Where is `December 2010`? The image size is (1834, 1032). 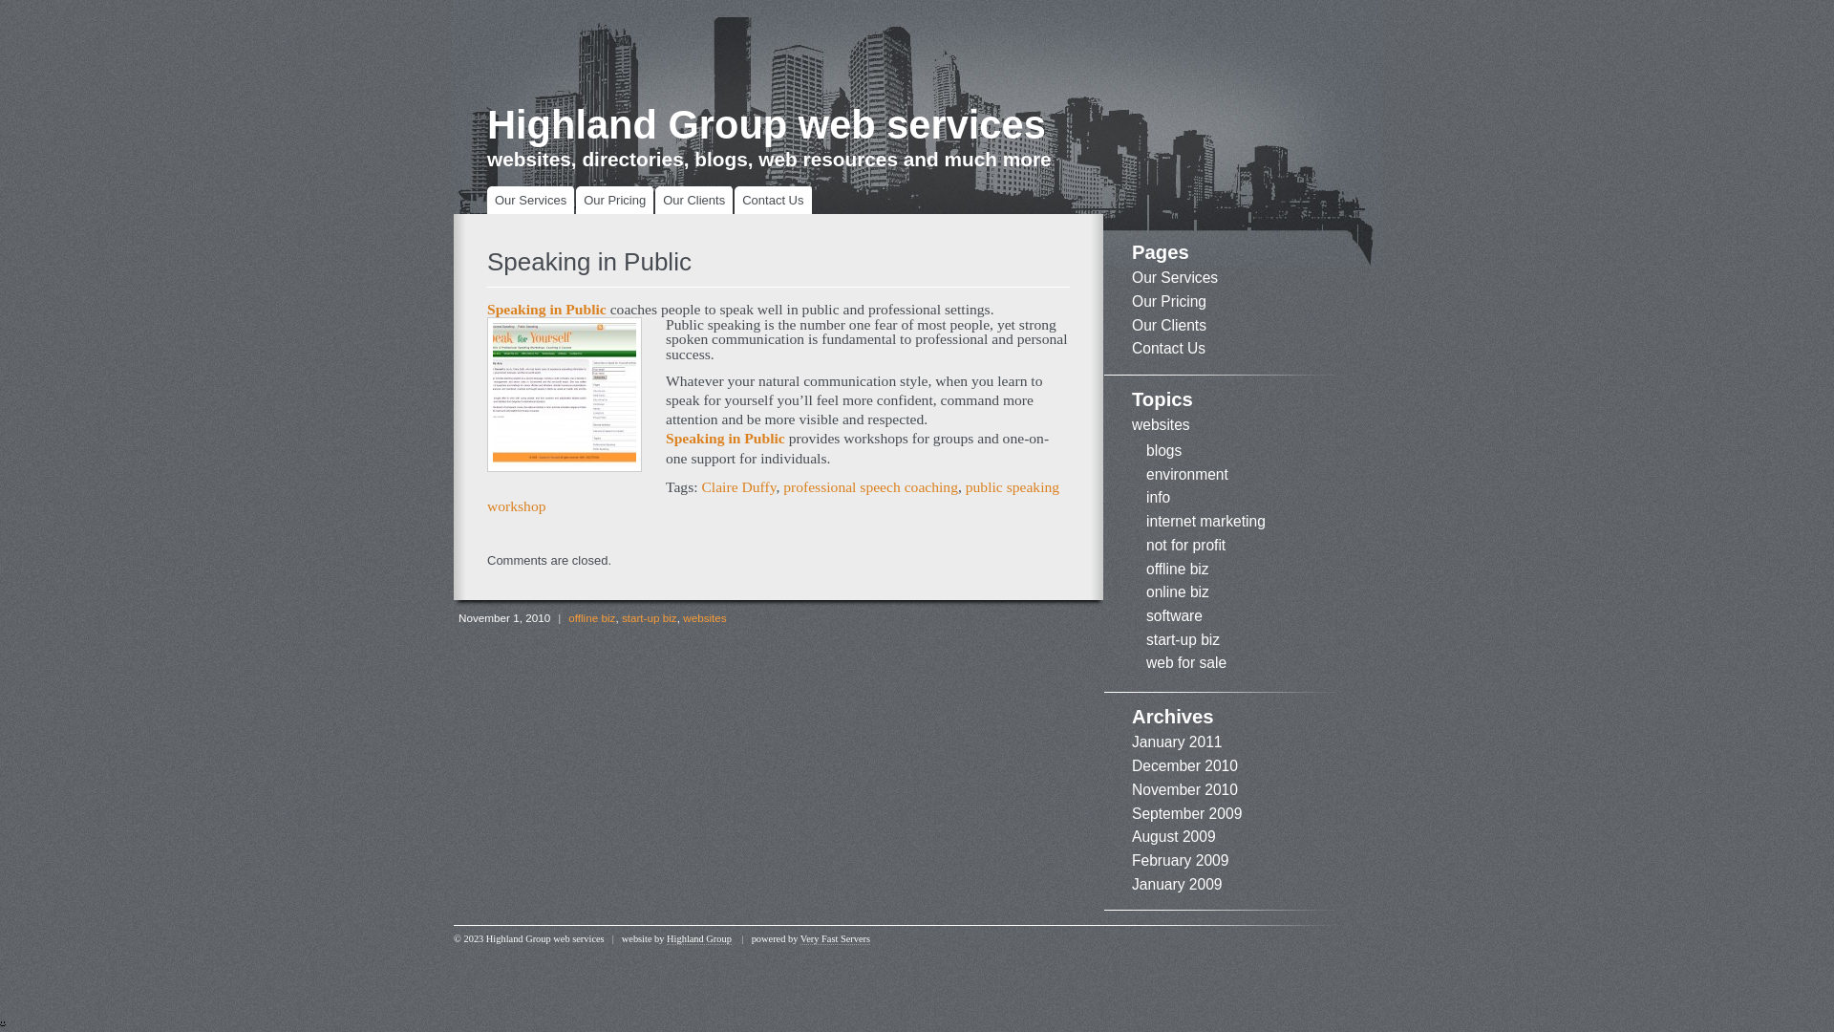 December 2010 is located at coordinates (1184, 766).